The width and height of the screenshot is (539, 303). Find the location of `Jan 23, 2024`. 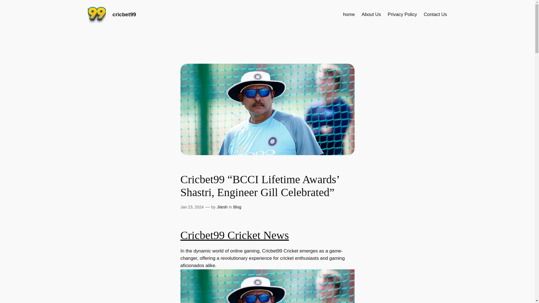

Jan 23, 2024 is located at coordinates (192, 207).